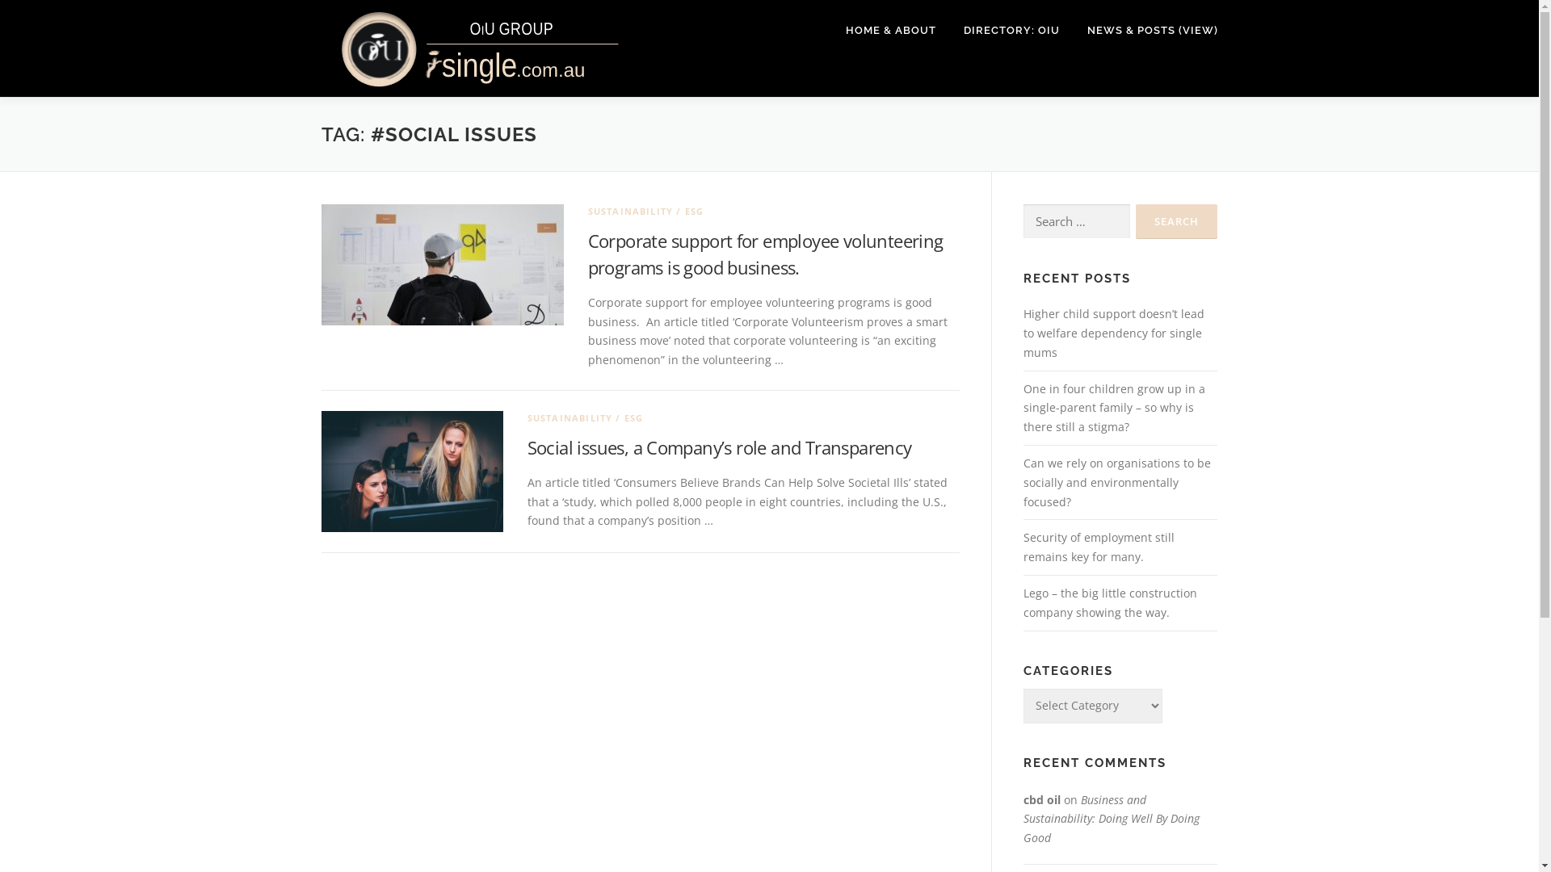 This screenshot has width=1551, height=872. I want to click on Business and Sustainability: Doing Well By Doing Good, so click(1111, 819).